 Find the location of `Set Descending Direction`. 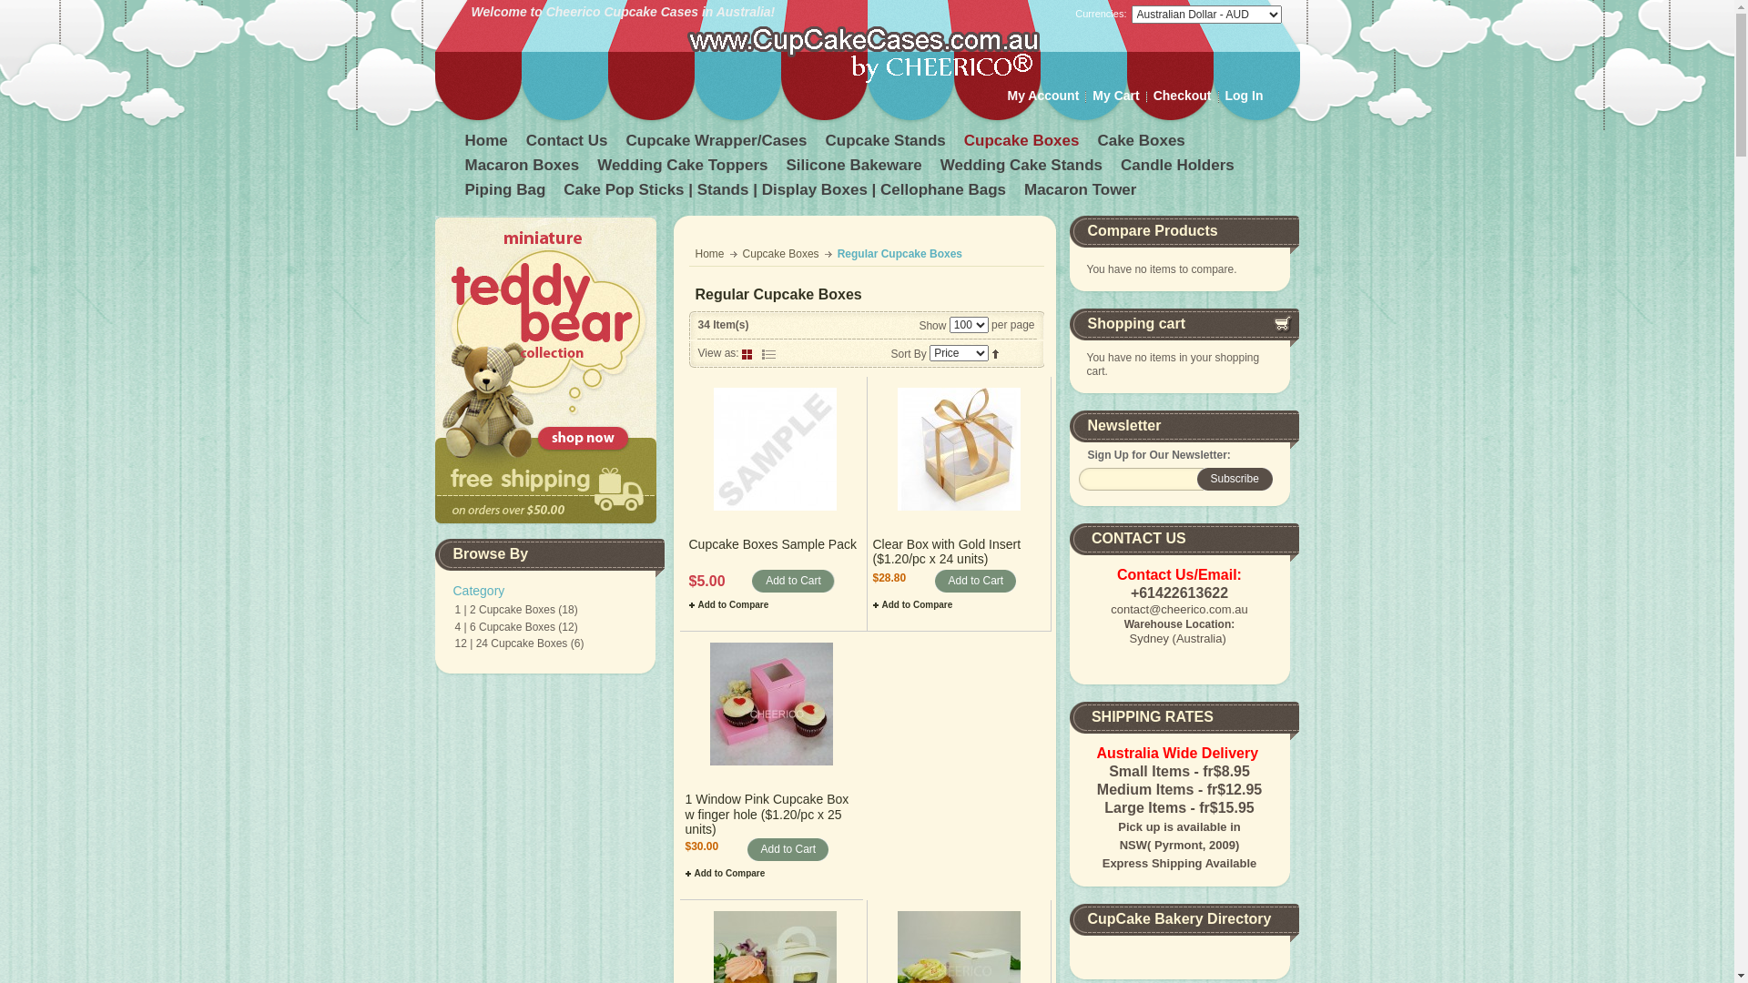

Set Descending Direction is located at coordinates (996, 353).